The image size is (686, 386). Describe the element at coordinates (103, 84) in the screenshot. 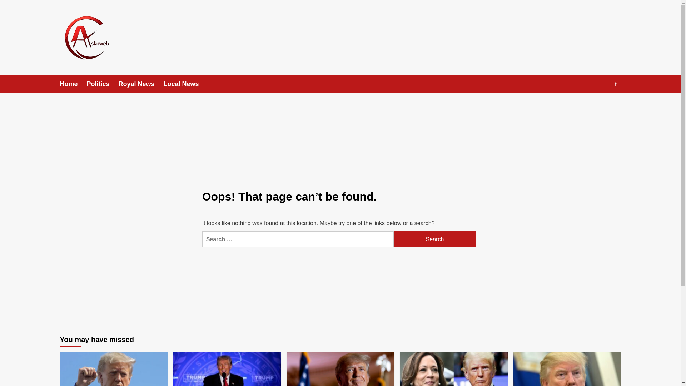

I see `Politics` at that location.